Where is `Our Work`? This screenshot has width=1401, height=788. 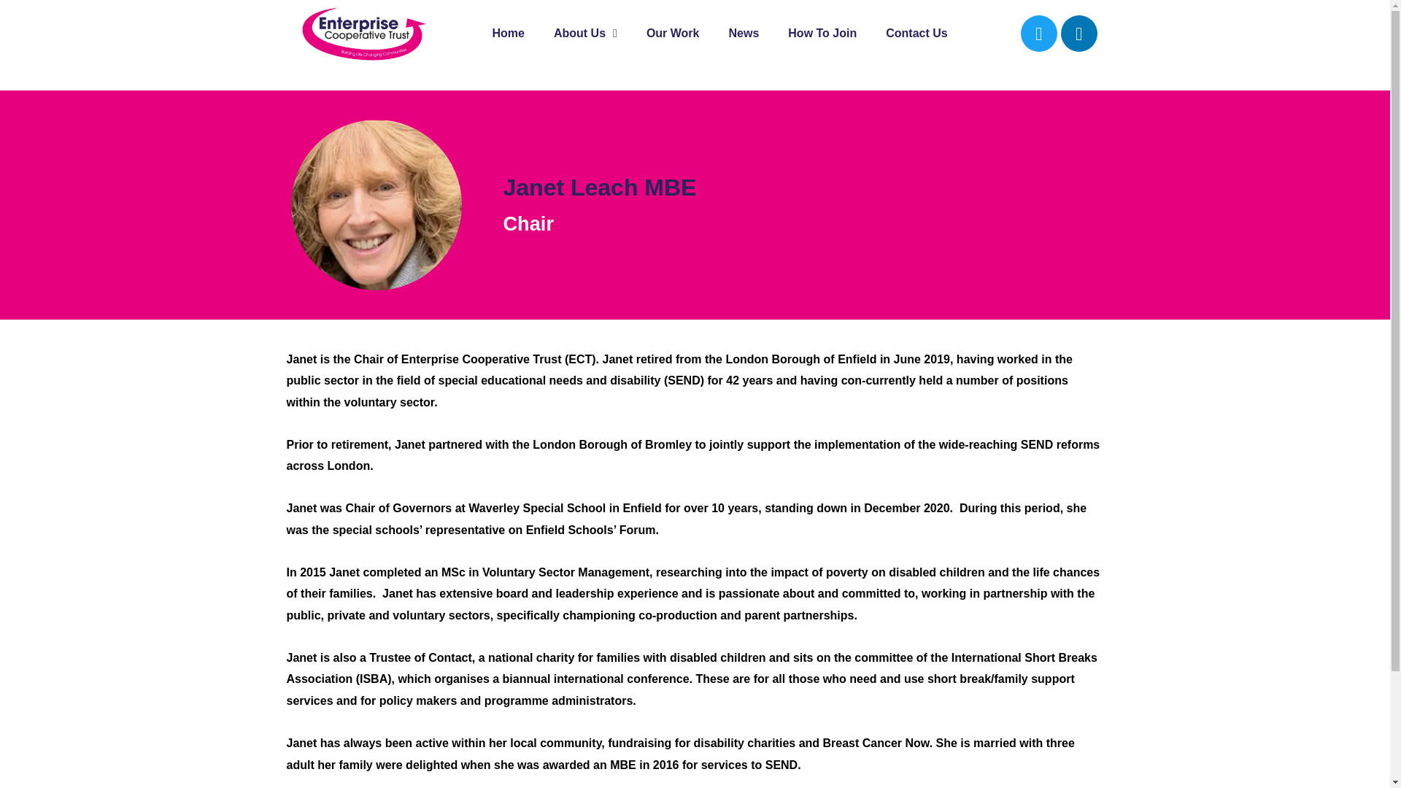 Our Work is located at coordinates (673, 34).